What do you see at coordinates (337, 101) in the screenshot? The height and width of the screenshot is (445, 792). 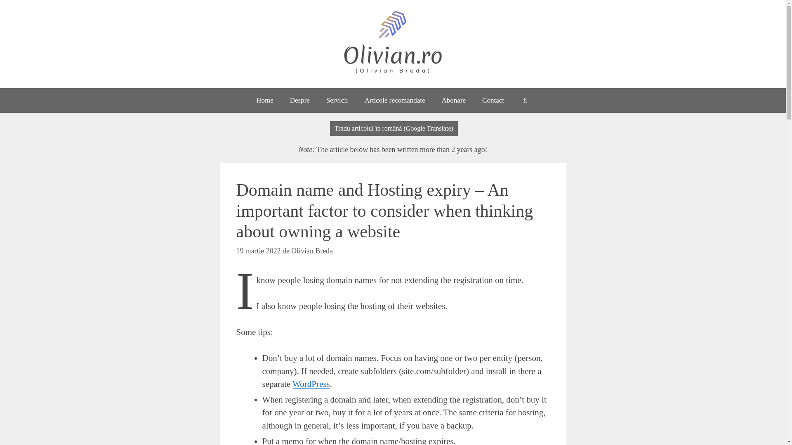 I see `Servicii` at bounding box center [337, 101].